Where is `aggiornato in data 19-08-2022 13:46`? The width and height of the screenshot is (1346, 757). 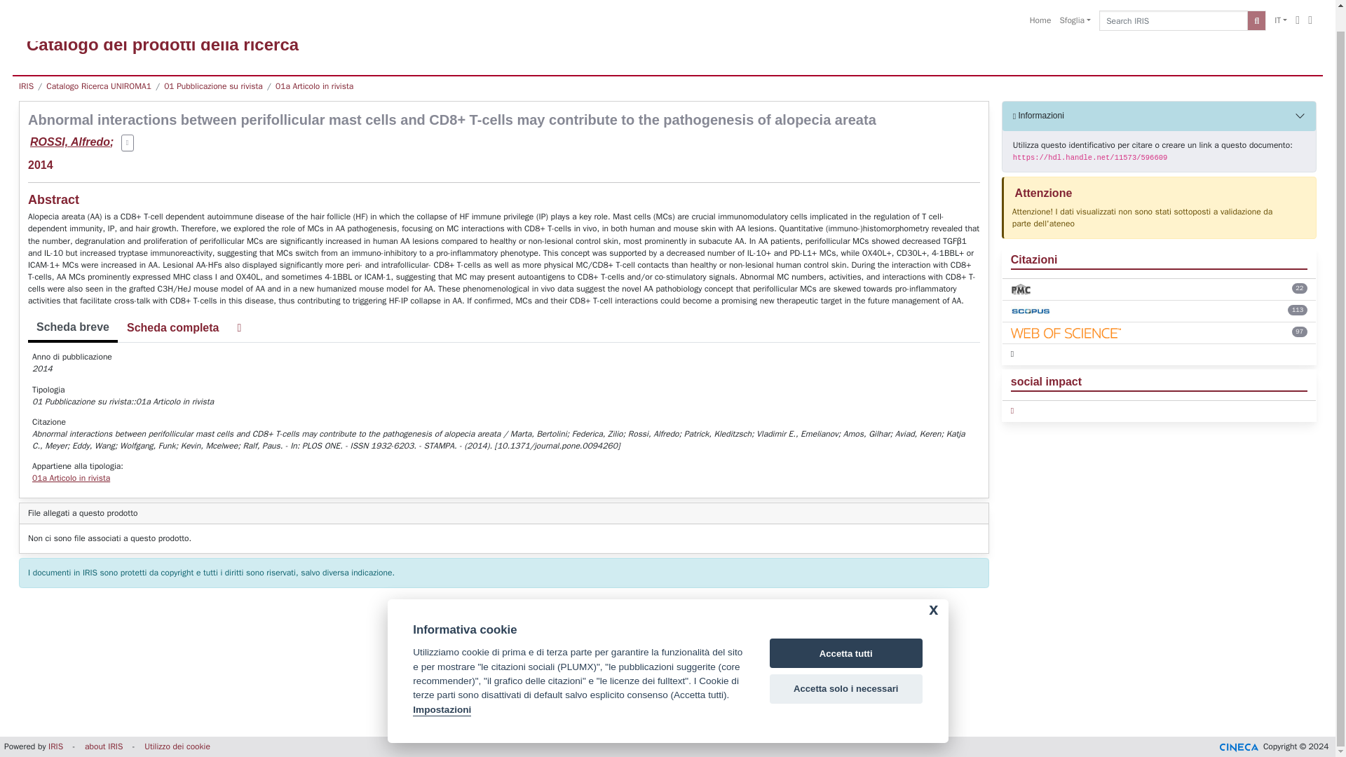
aggiornato in data 19-08-2022 13:46 is located at coordinates (1300, 288).